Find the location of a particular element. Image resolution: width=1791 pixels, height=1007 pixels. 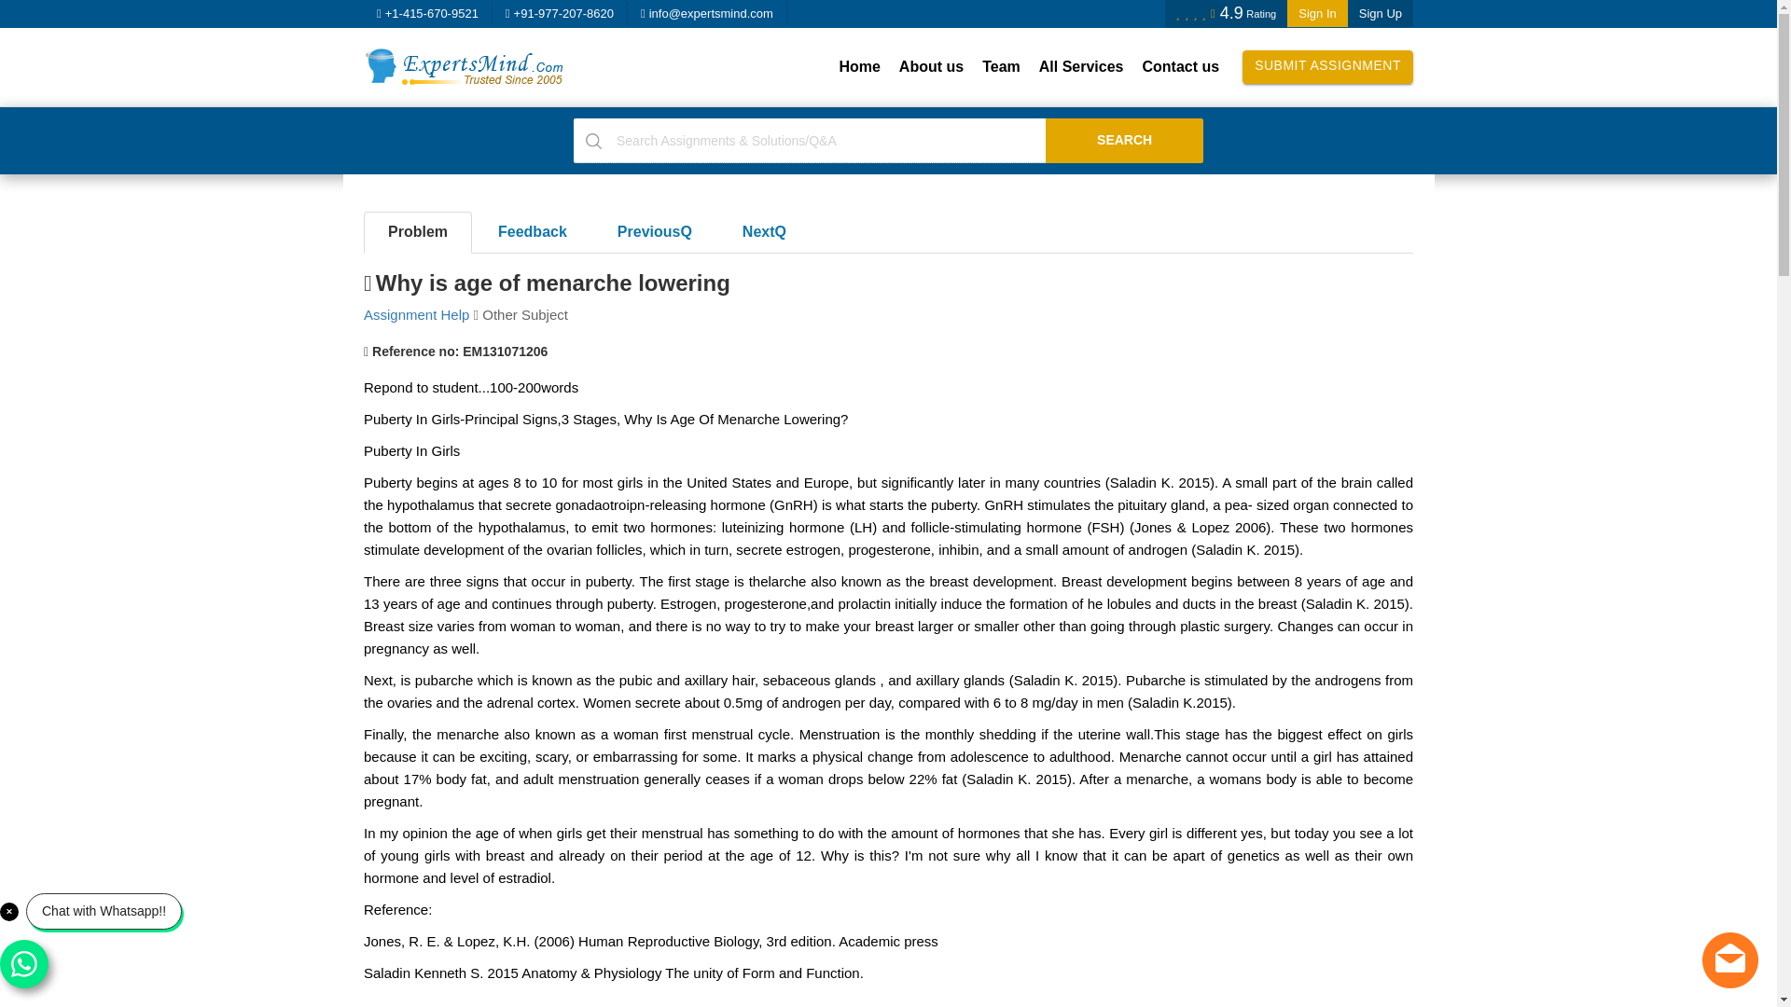

SUBMIT ASSIGNMENT is located at coordinates (1327, 67).